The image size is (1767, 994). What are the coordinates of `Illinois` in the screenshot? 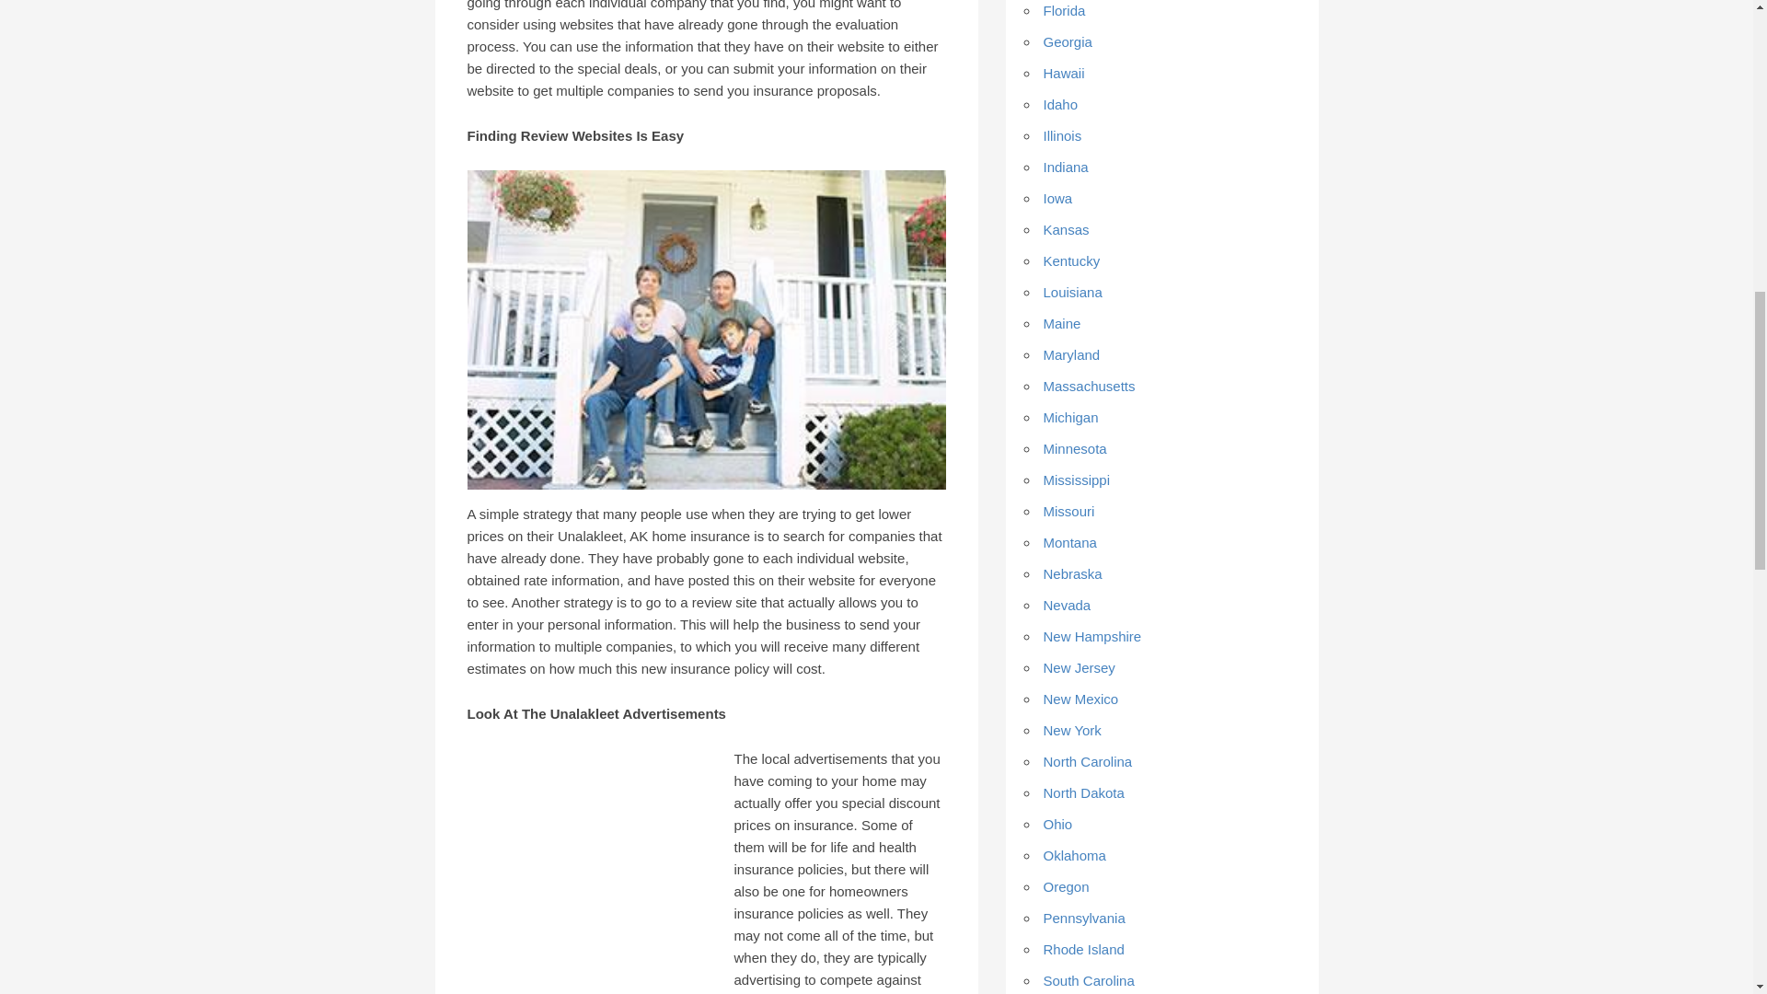 It's located at (1062, 135).